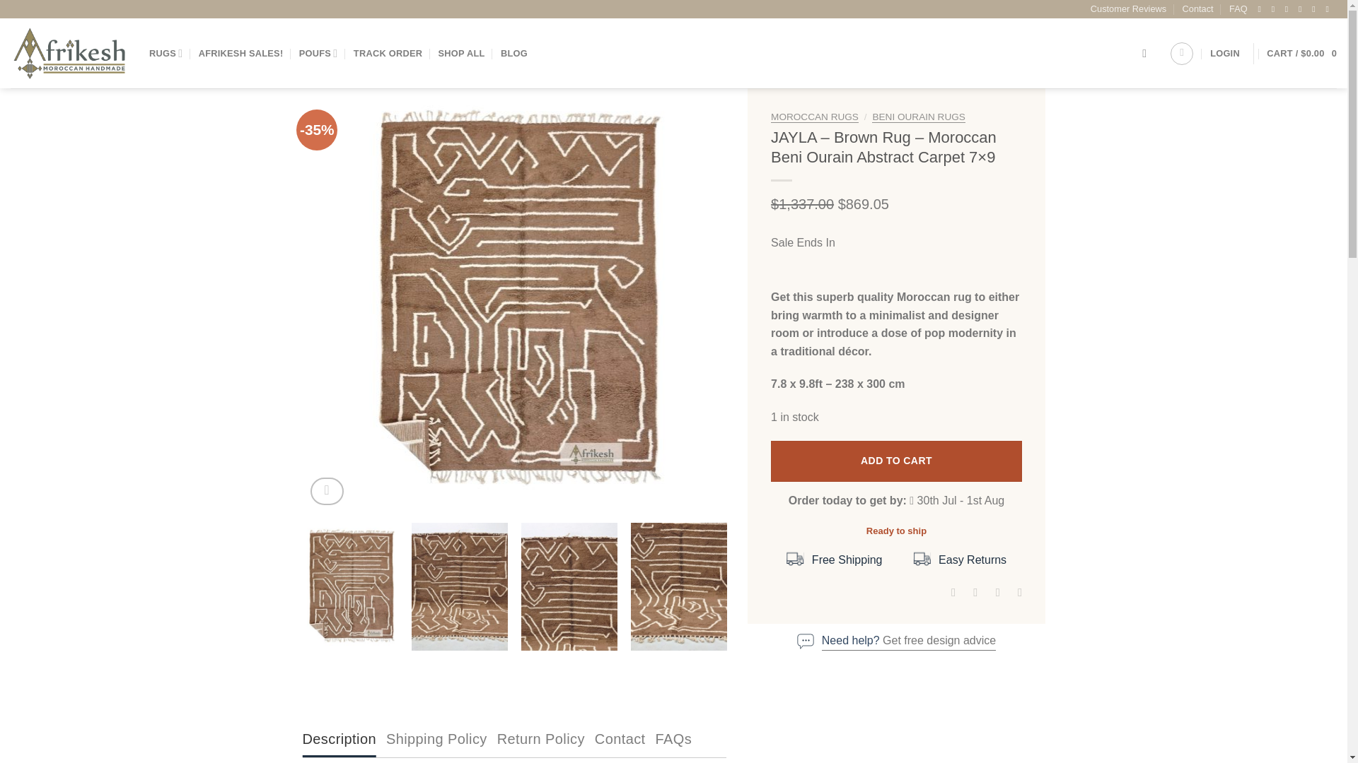 The height and width of the screenshot is (763, 1358). What do you see at coordinates (972, 592) in the screenshot?
I see `Share on Twitter` at bounding box center [972, 592].